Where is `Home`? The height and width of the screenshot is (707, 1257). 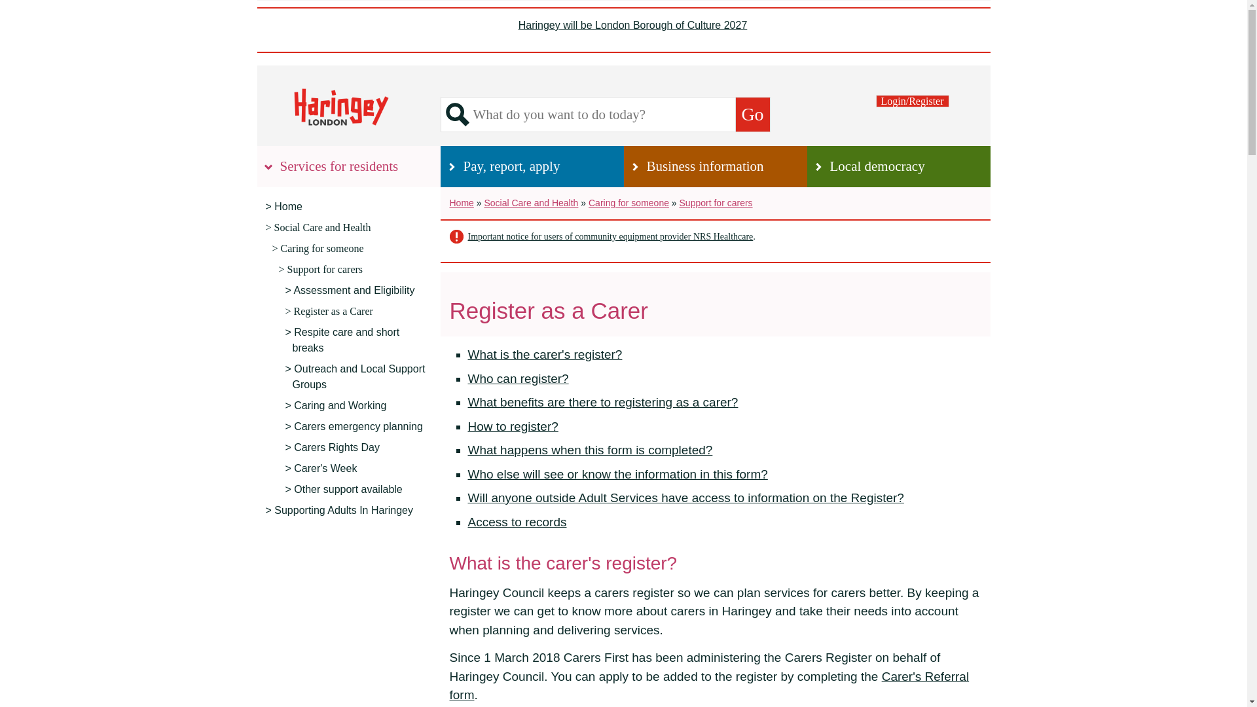 Home is located at coordinates (461, 203).